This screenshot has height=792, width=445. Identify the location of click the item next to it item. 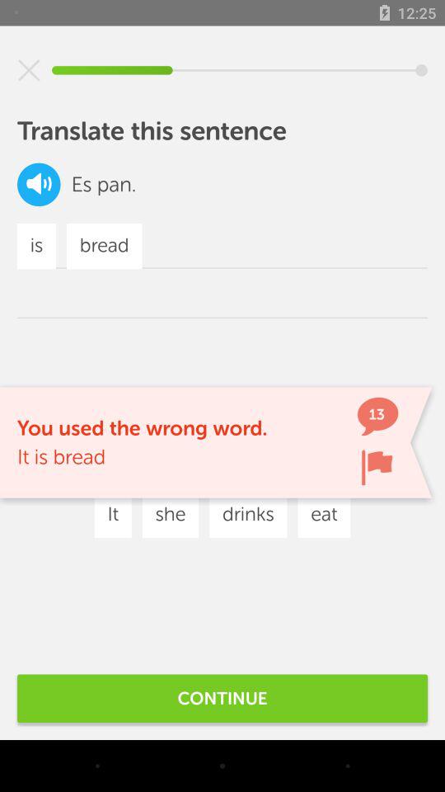
(170, 515).